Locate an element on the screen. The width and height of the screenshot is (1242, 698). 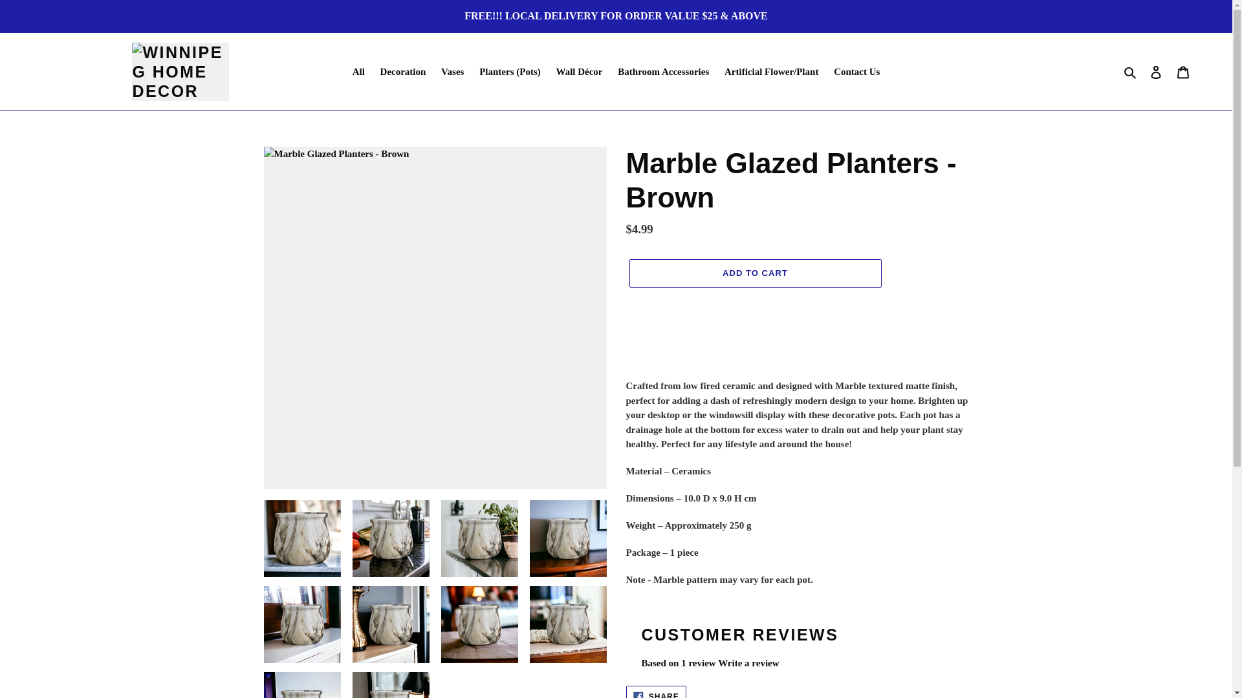
Bathroom Accessories is located at coordinates (662, 72).